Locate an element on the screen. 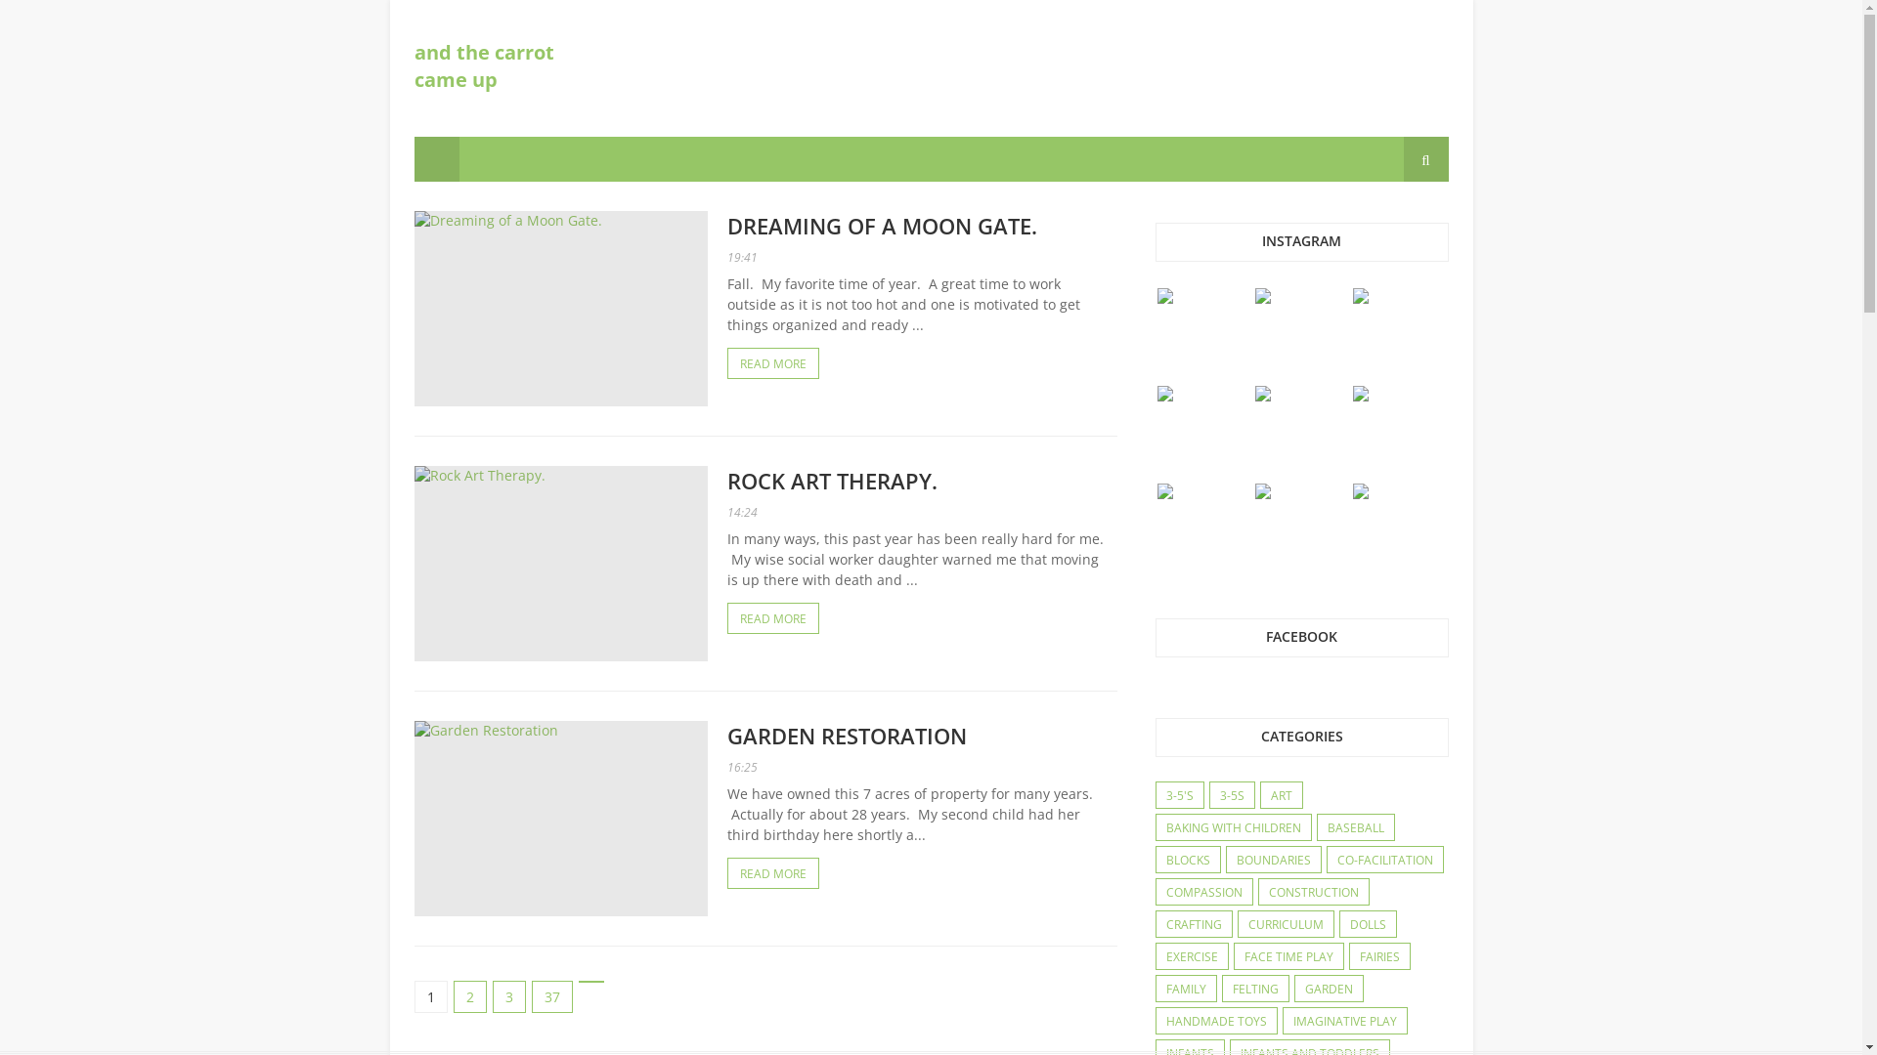  37 is located at coordinates (552, 996).